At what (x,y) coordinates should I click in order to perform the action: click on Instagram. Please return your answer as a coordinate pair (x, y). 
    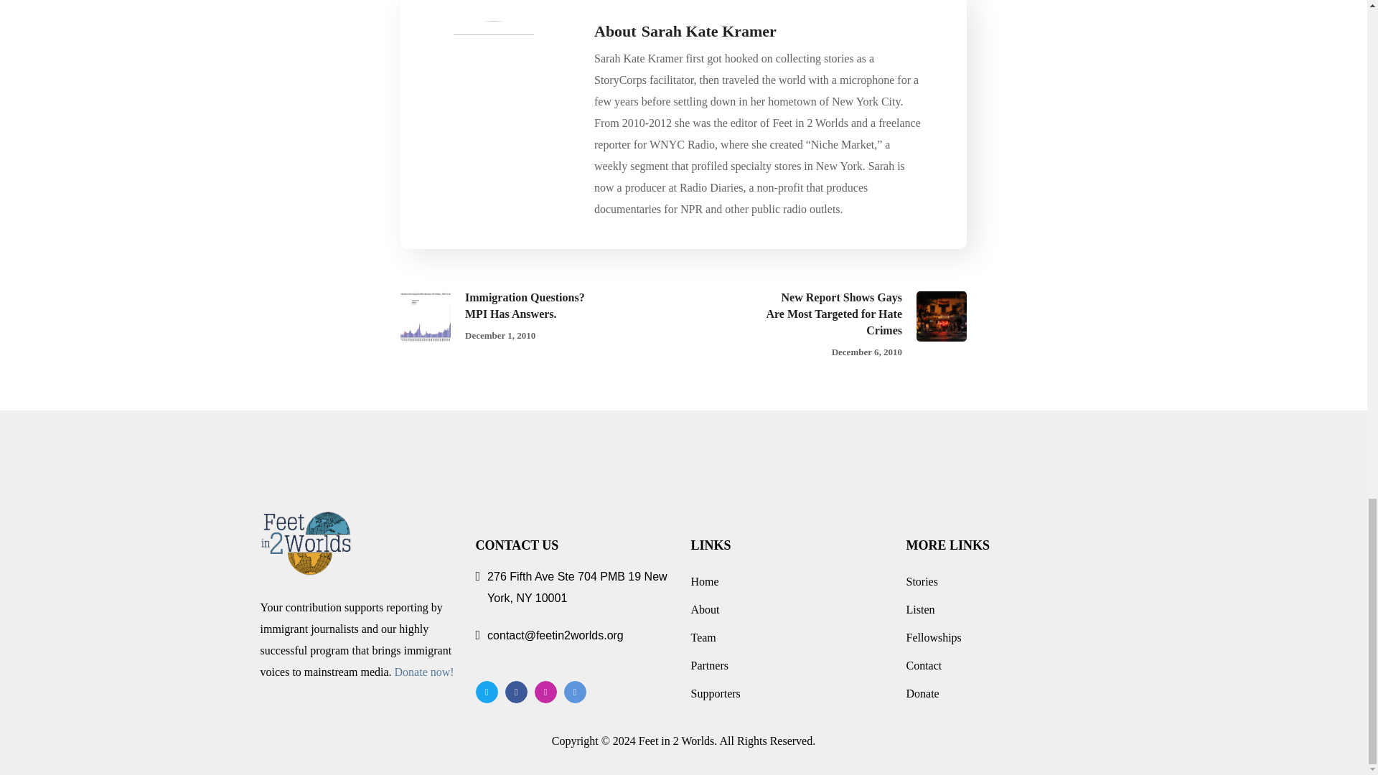
    Looking at the image, I should click on (545, 692).